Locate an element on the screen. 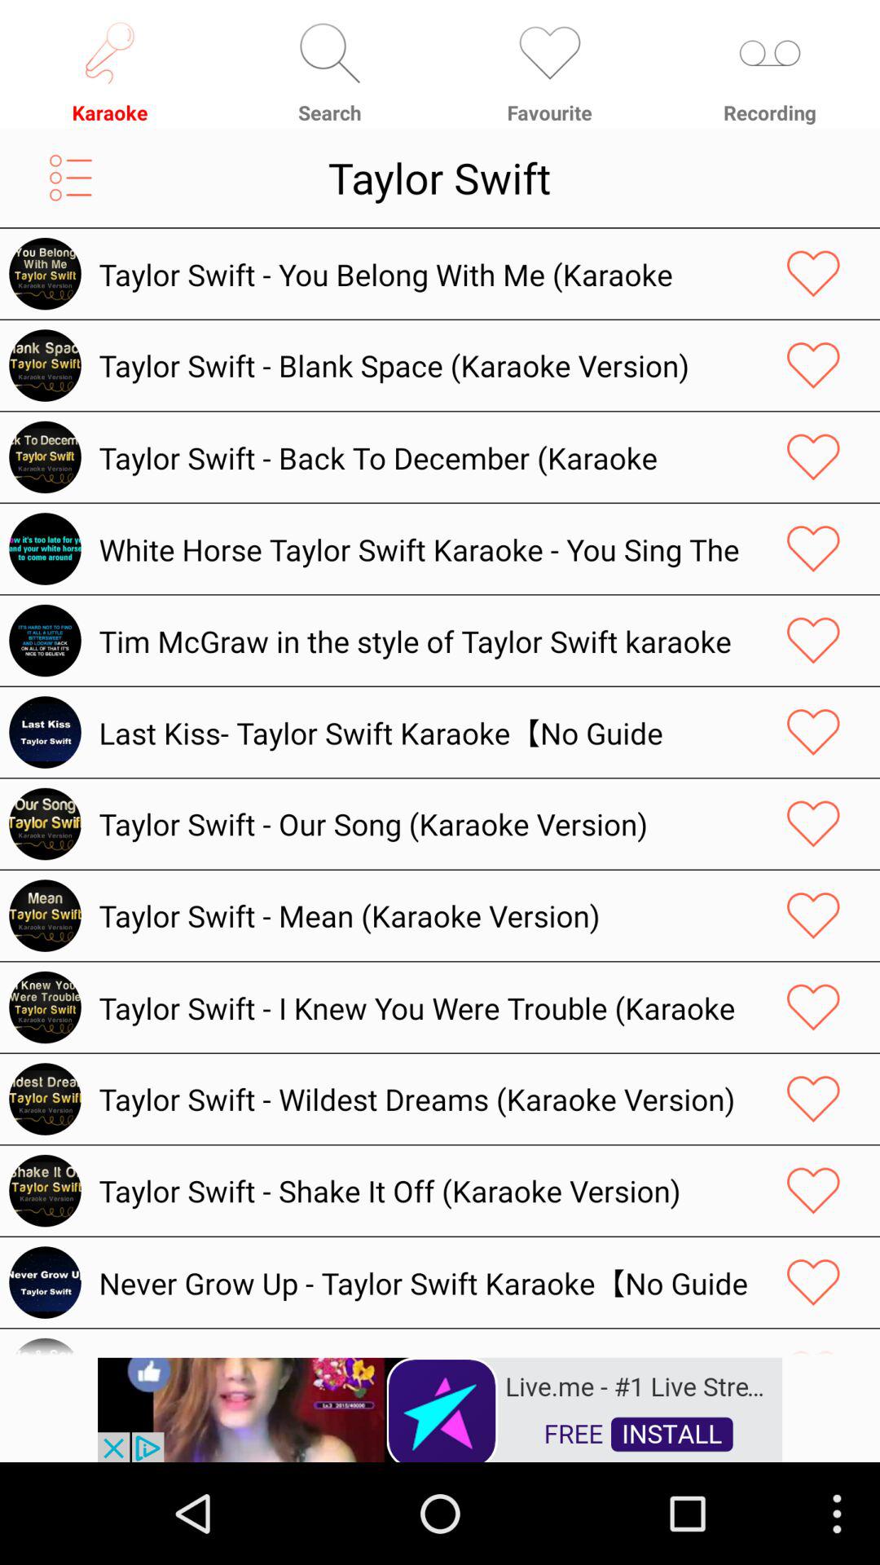 The width and height of the screenshot is (880, 1565). like is located at coordinates (813, 732).